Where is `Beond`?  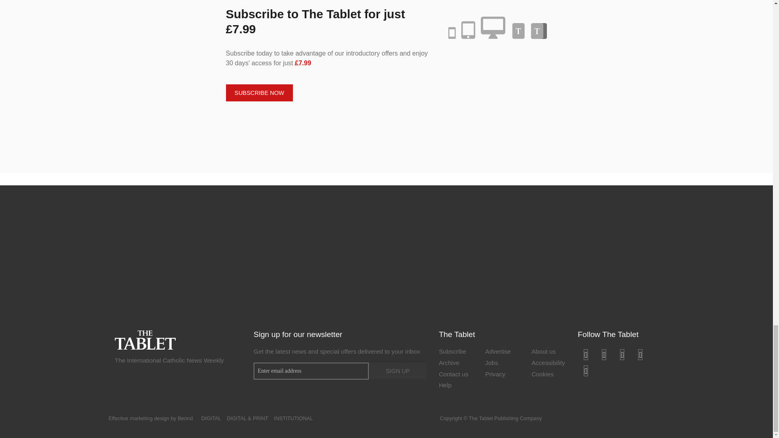 Beond is located at coordinates (185, 418).